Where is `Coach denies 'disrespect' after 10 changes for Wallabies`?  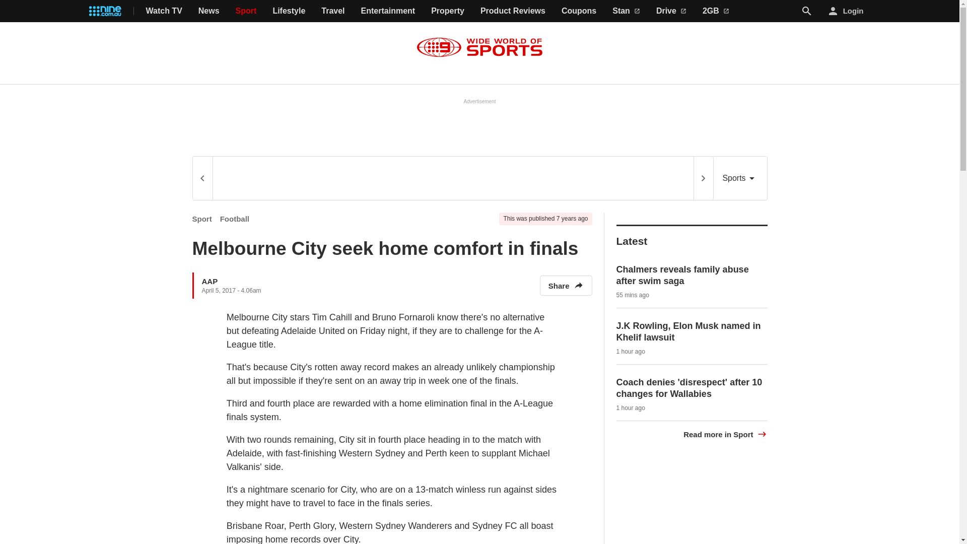 Coach denies 'disrespect' after 10 changes for Wallabies is located at coordinates (689, 388).